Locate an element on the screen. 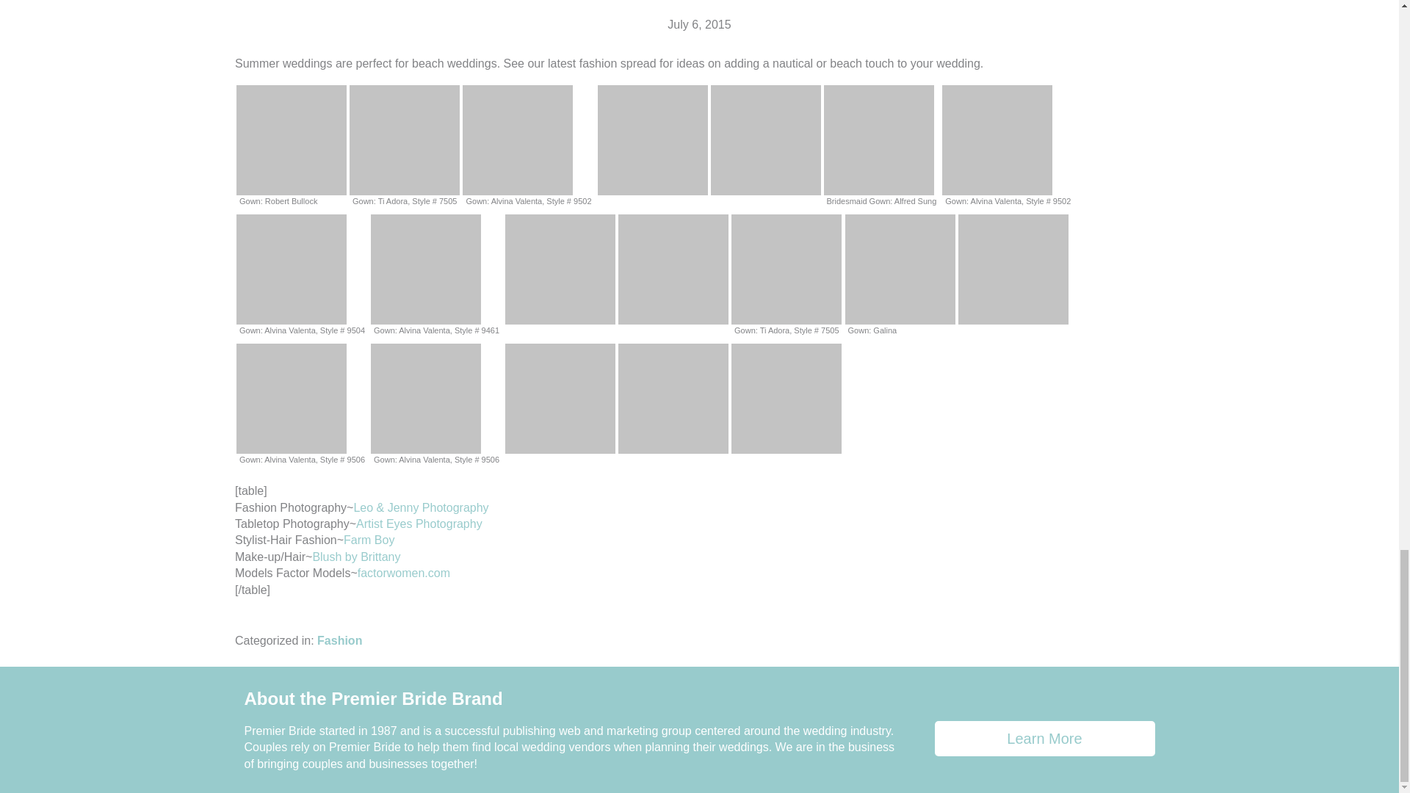 This screenshot has width=1410, height=793. Blush by Brittany is located at coordinates (355, 557).